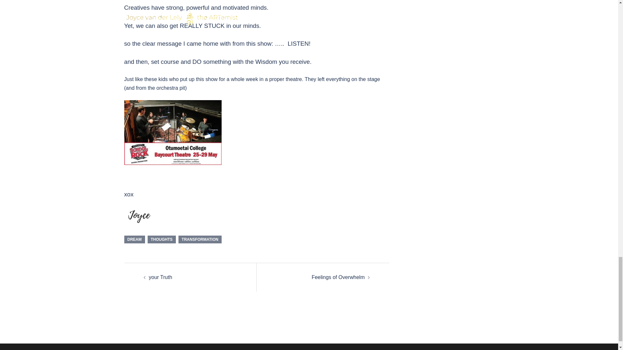  What do you see at coordinates (161, 239) in the screenshot?
I see `THOUGHTS` at bounding box center [161, 239].